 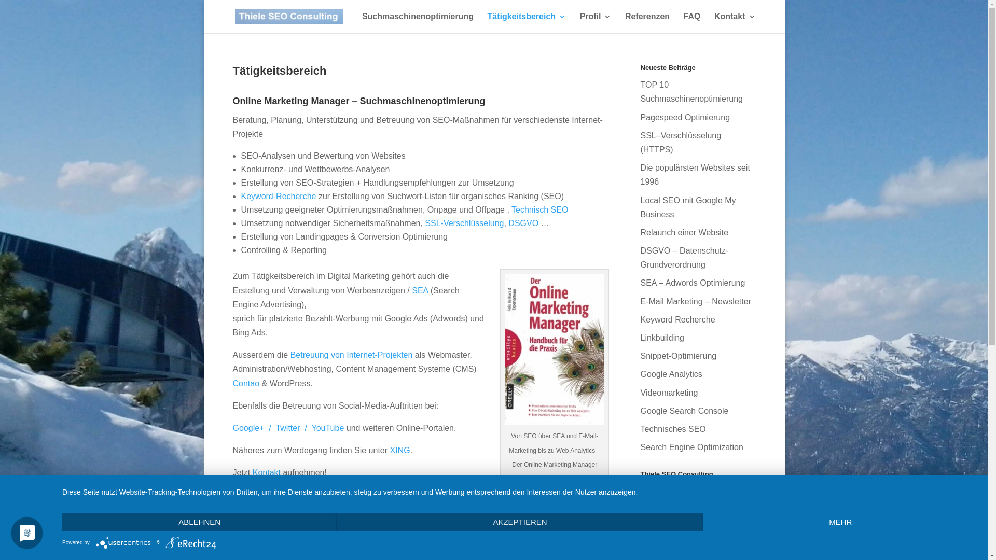 What do you see at coordinates (673, 429) in the screenshot?
I see `Technisches SEO` at bounding box center [673, 429].